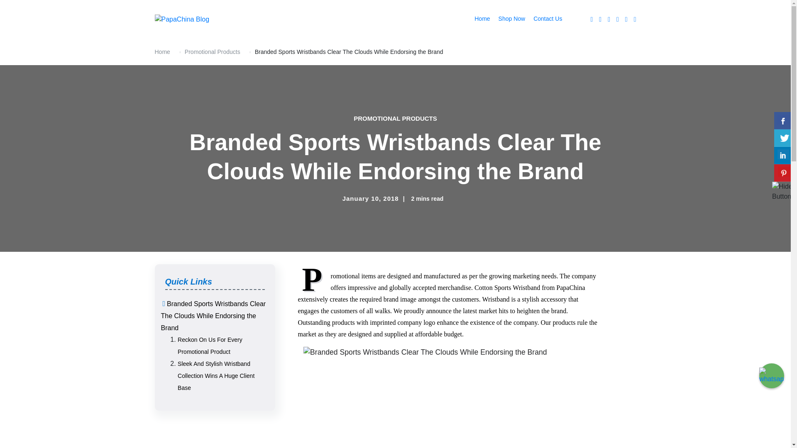 Image resolution: width=797 pixels, height=448 pixels. Describe the element at coordinates (371, 198) in the screenshot. I see `January 10, 2018` at that location.